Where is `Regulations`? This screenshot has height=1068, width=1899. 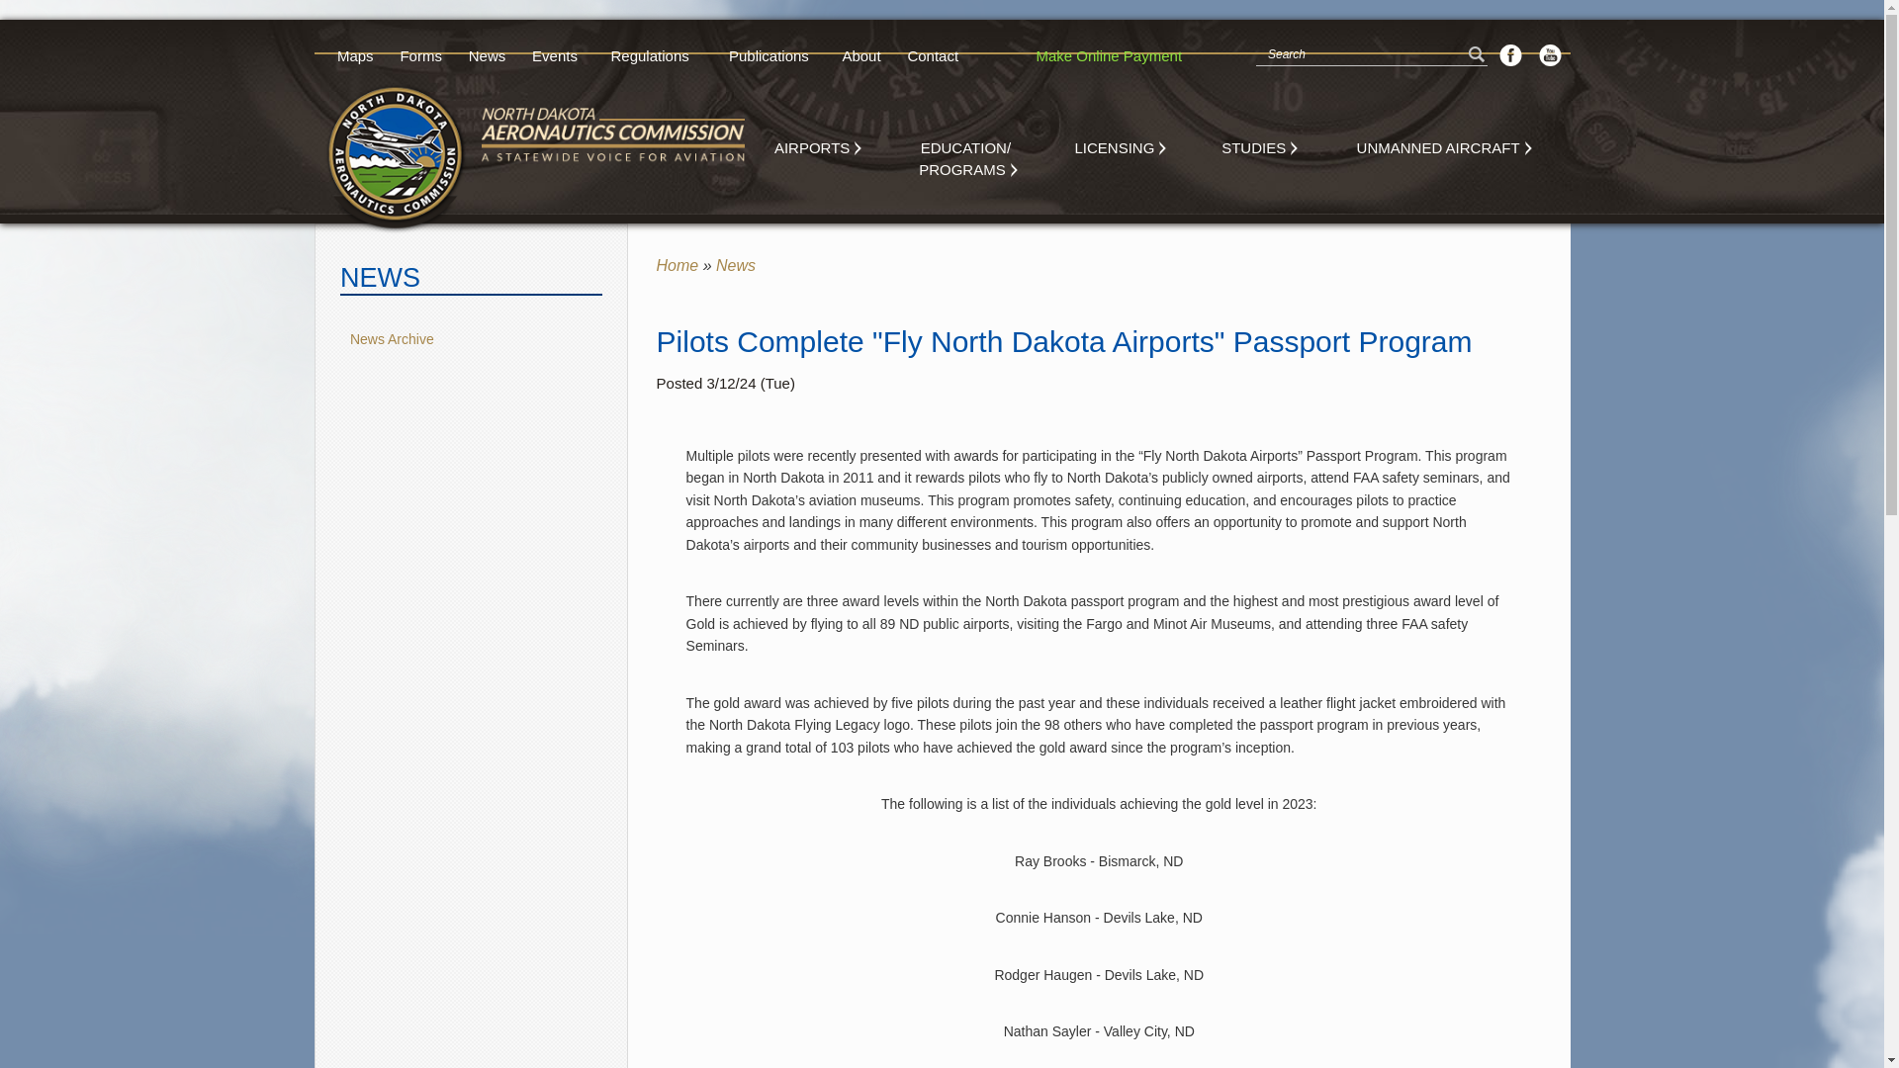 Regulations is located at coordinates (649, 55).